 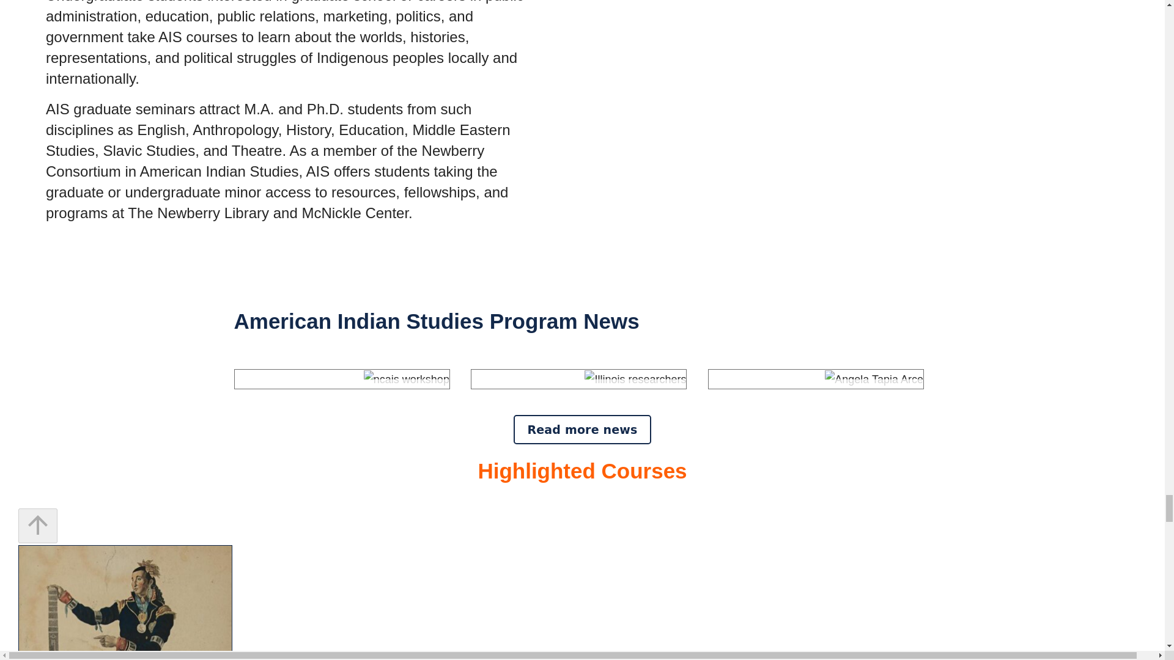 I want to click on Read article:, so click(x=587, y=395).